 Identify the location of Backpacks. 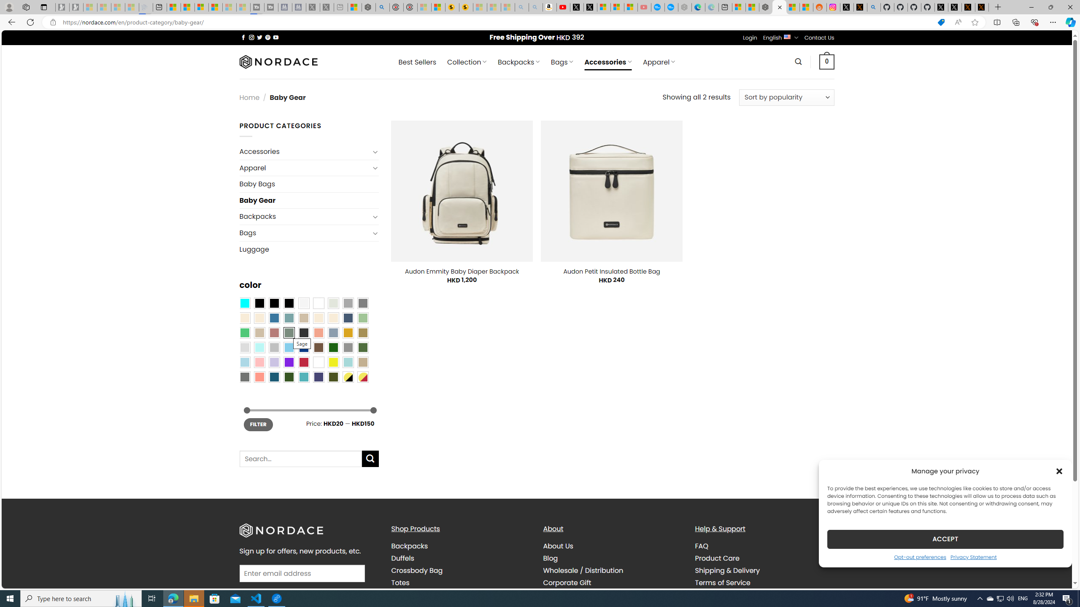
(409, 546).